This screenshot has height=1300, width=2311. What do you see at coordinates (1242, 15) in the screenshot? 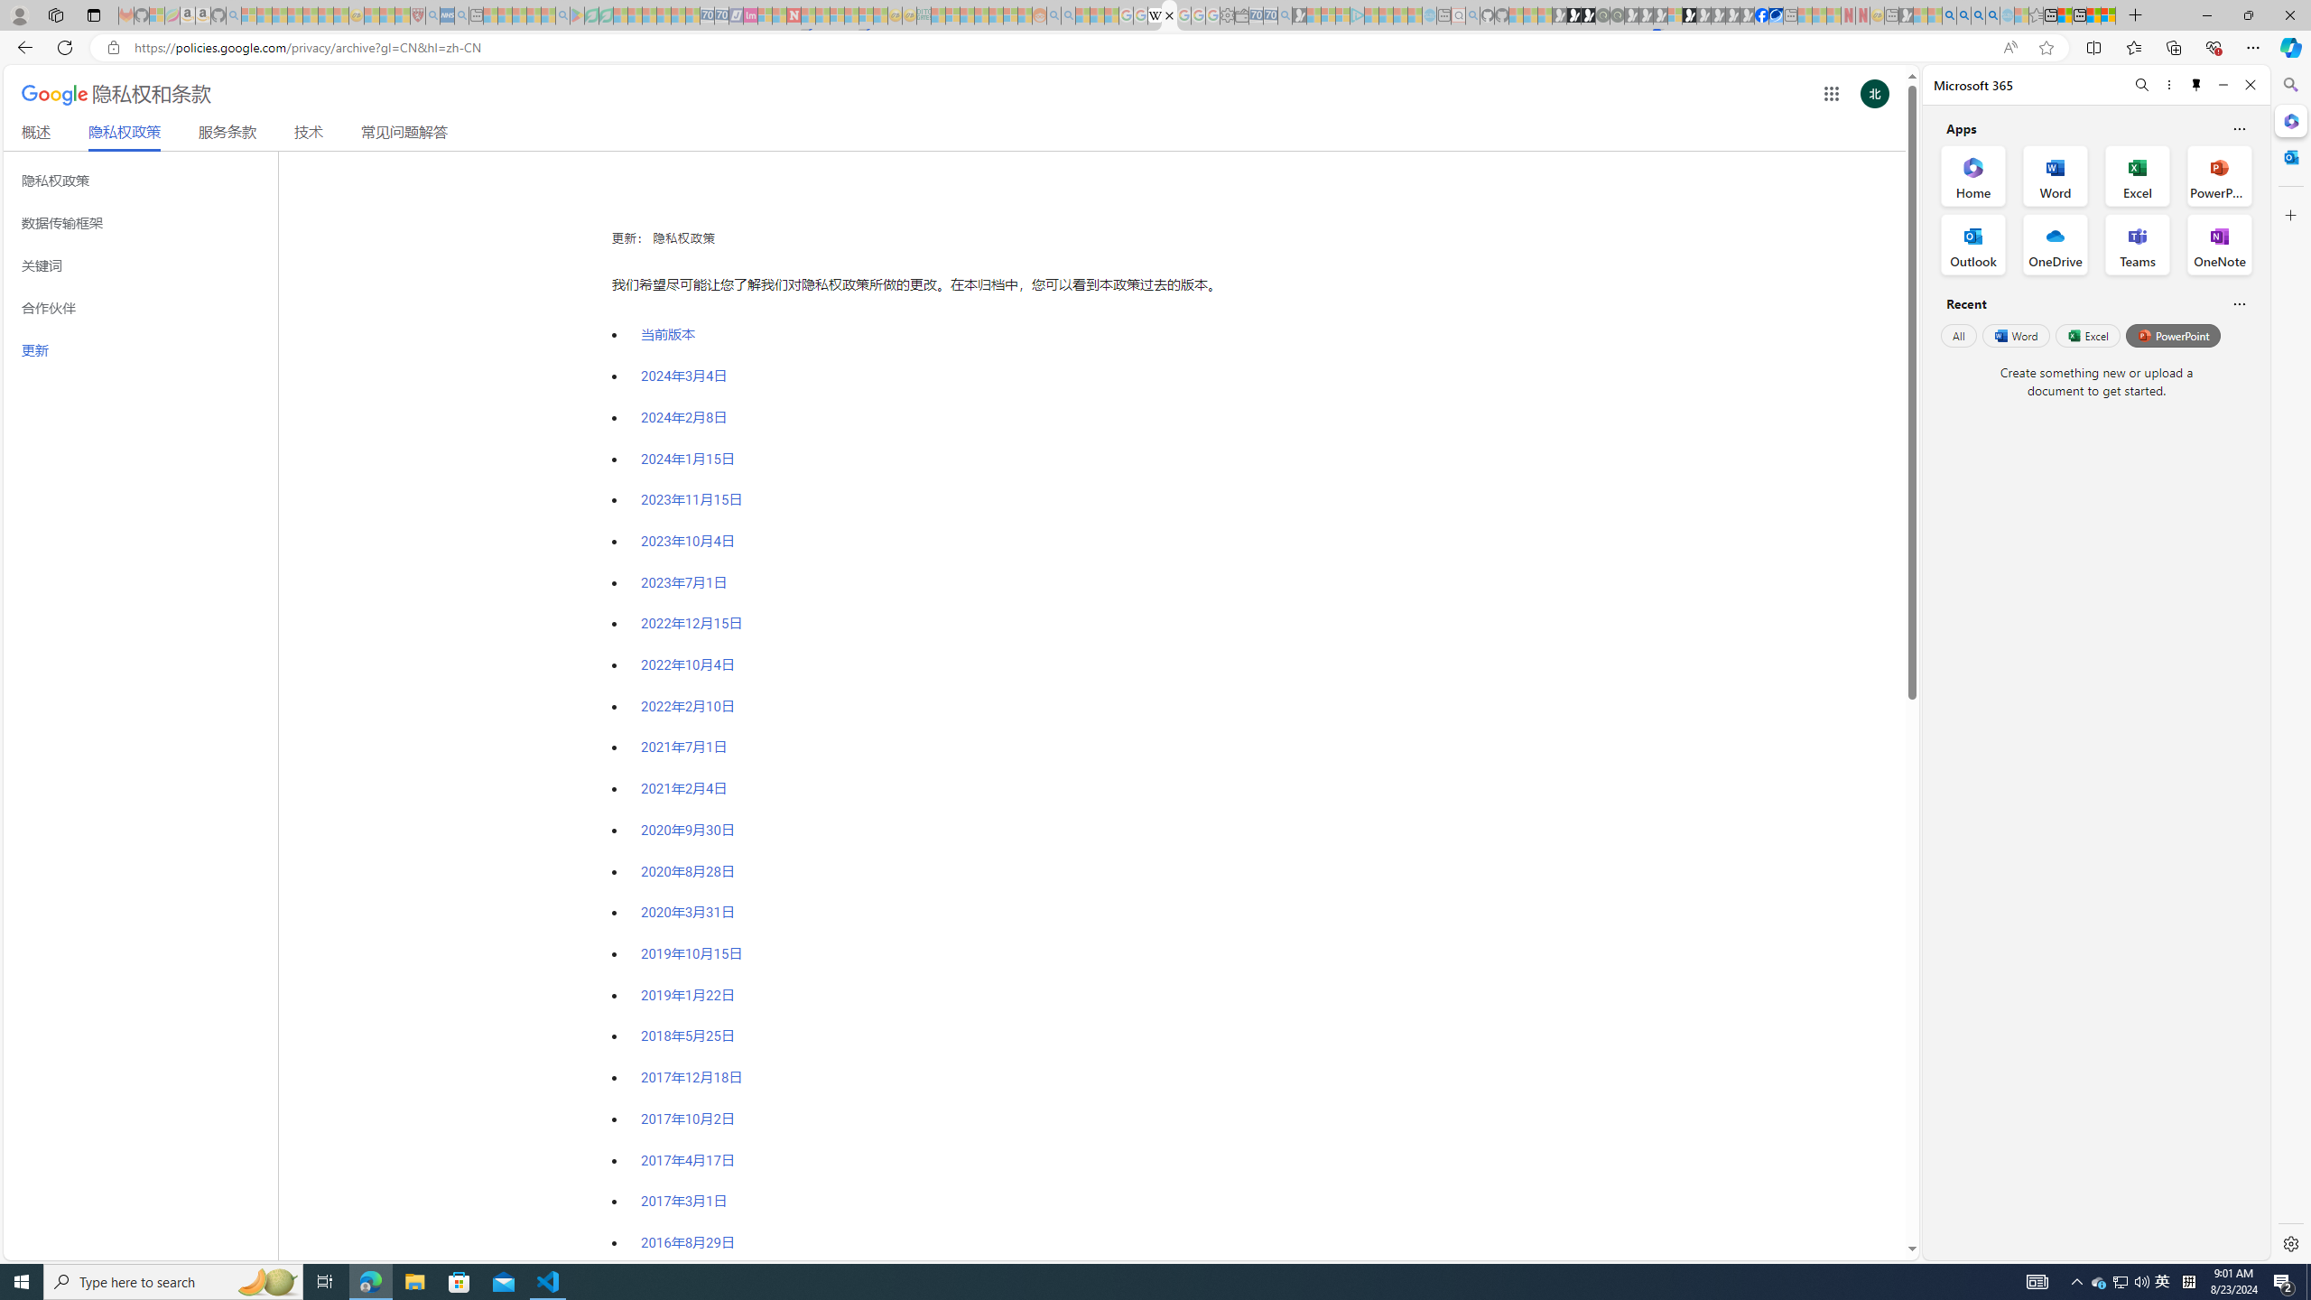
I see `Wallet - Sleeping` at bounding box center [1242, 15].